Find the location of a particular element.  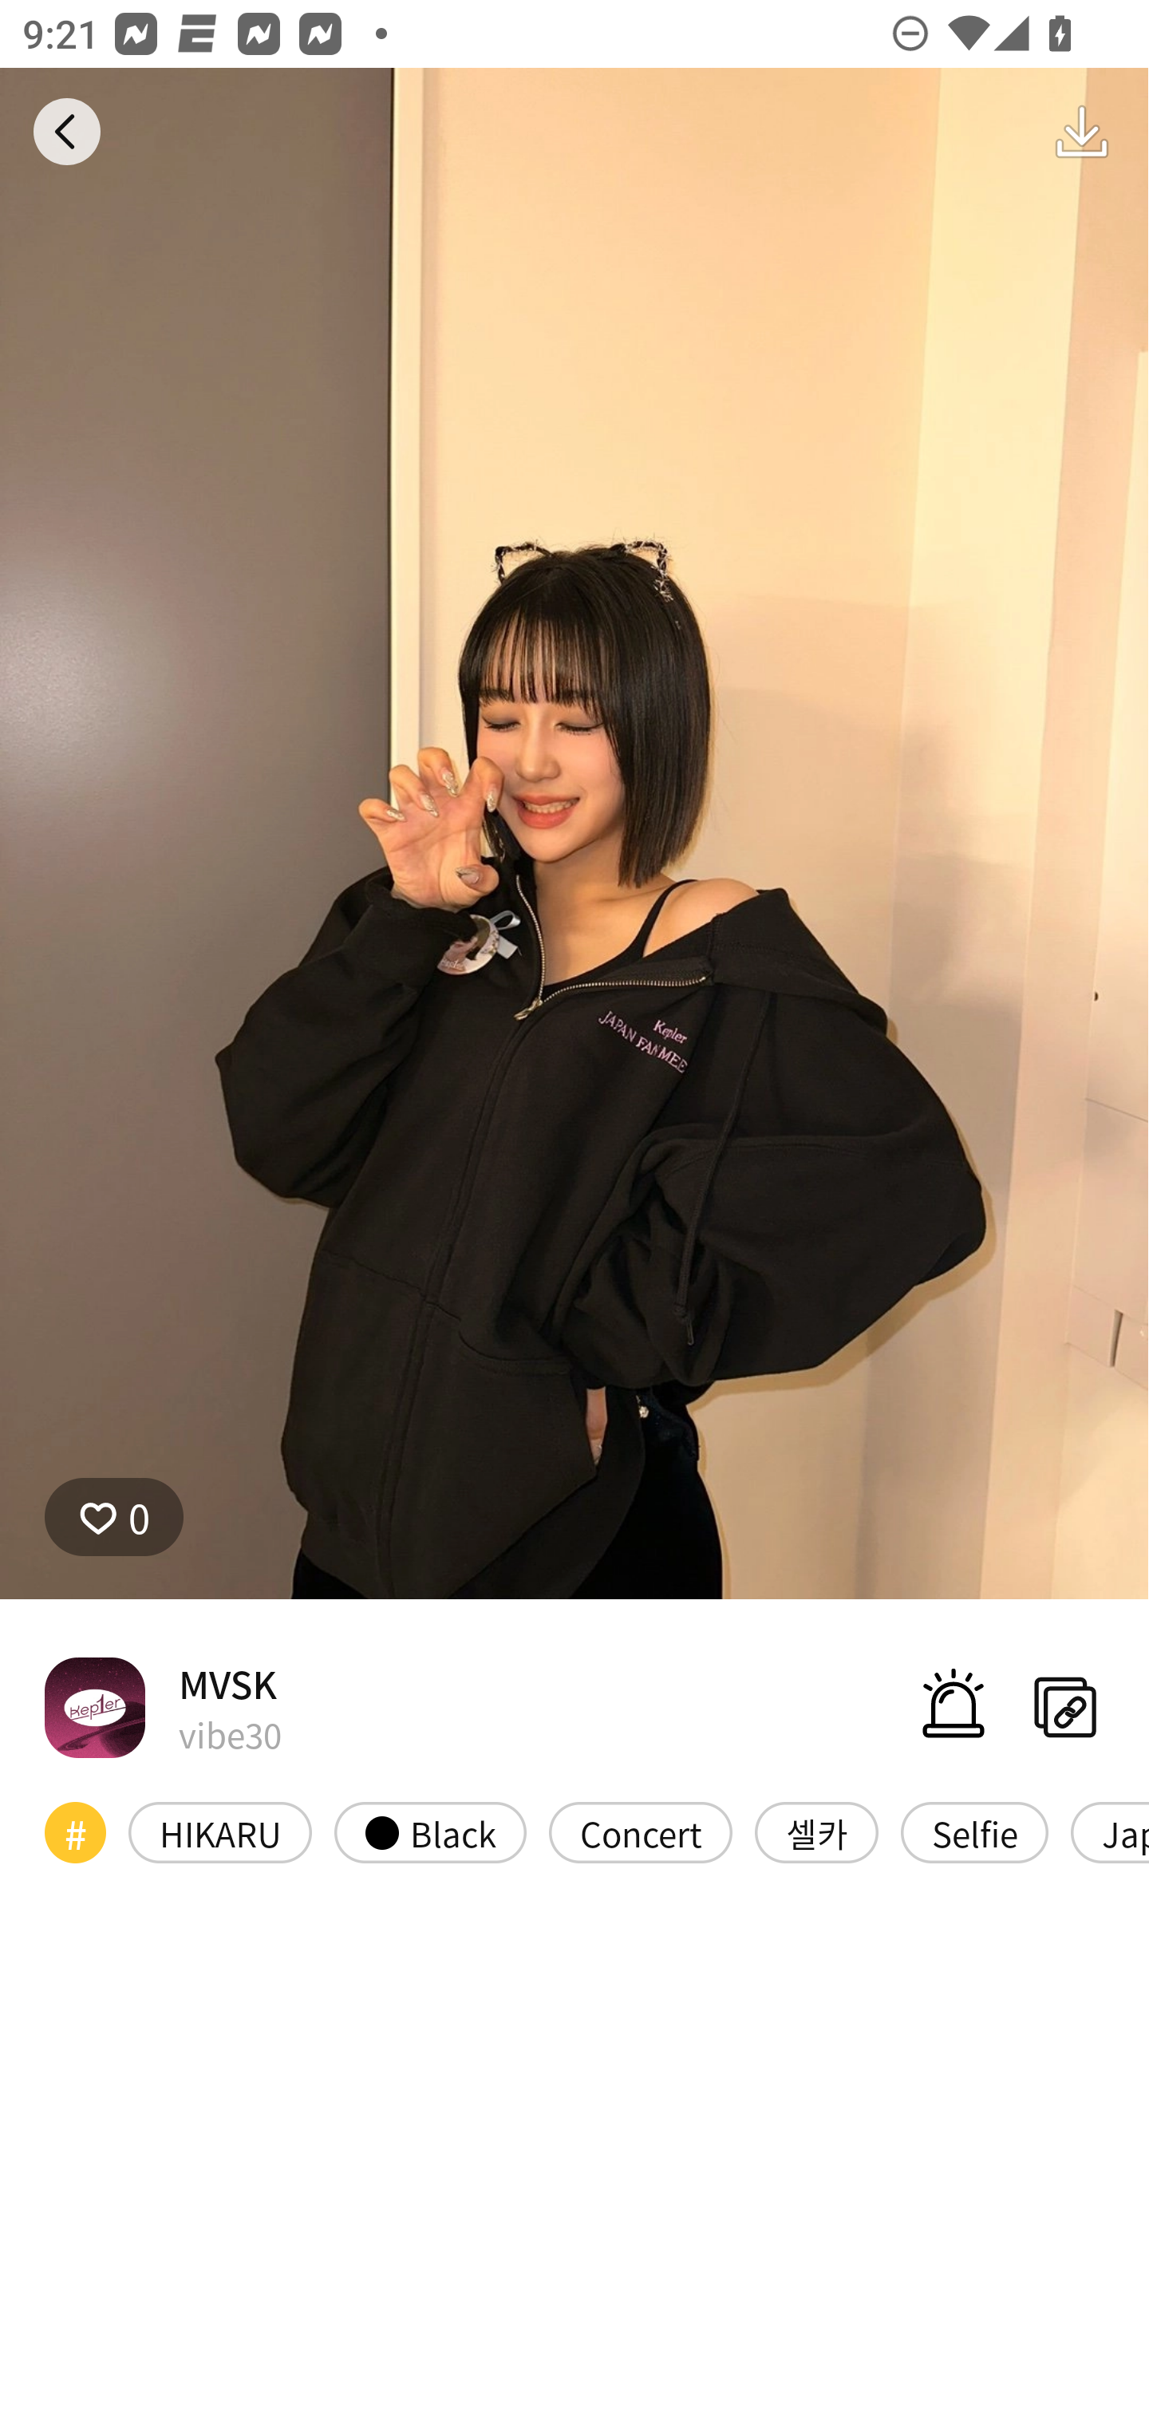

0 is located at coordinates (114, 1517).